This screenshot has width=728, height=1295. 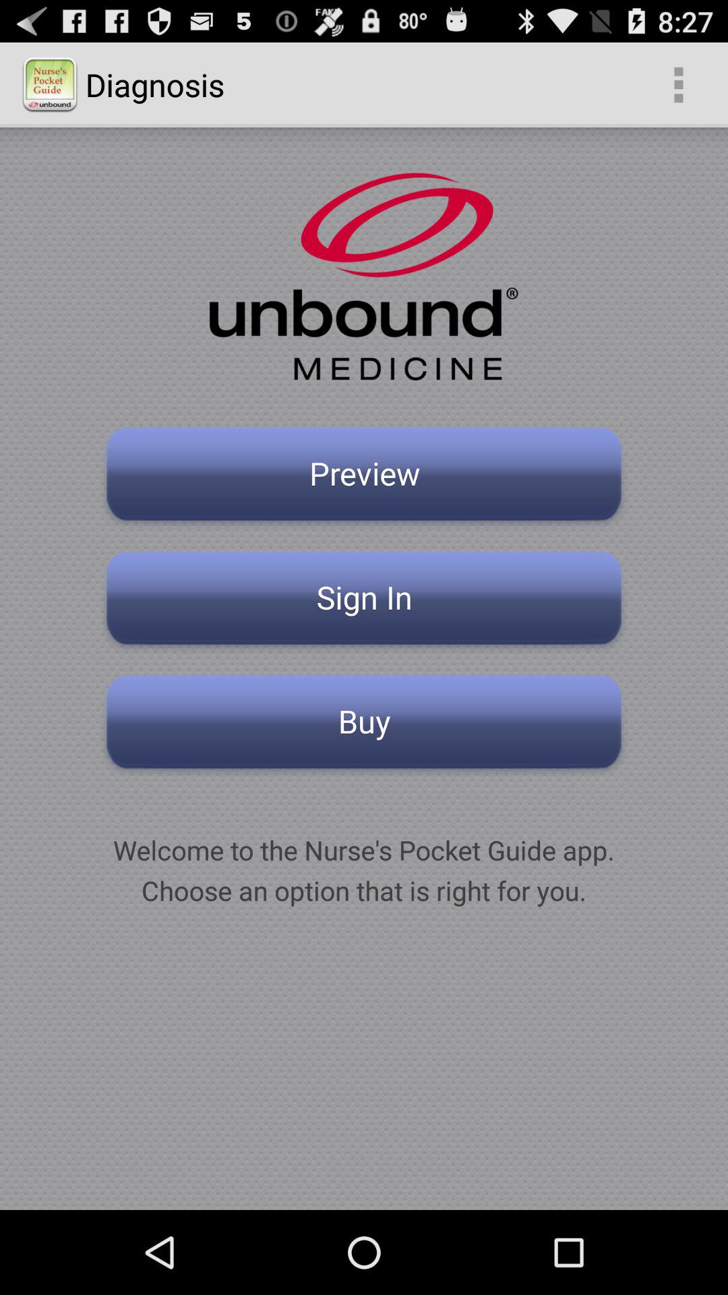 What do you see at coordinates (364, 602) in the screenshot?
I see `select the sign in item` at bounding box center [364, 602].